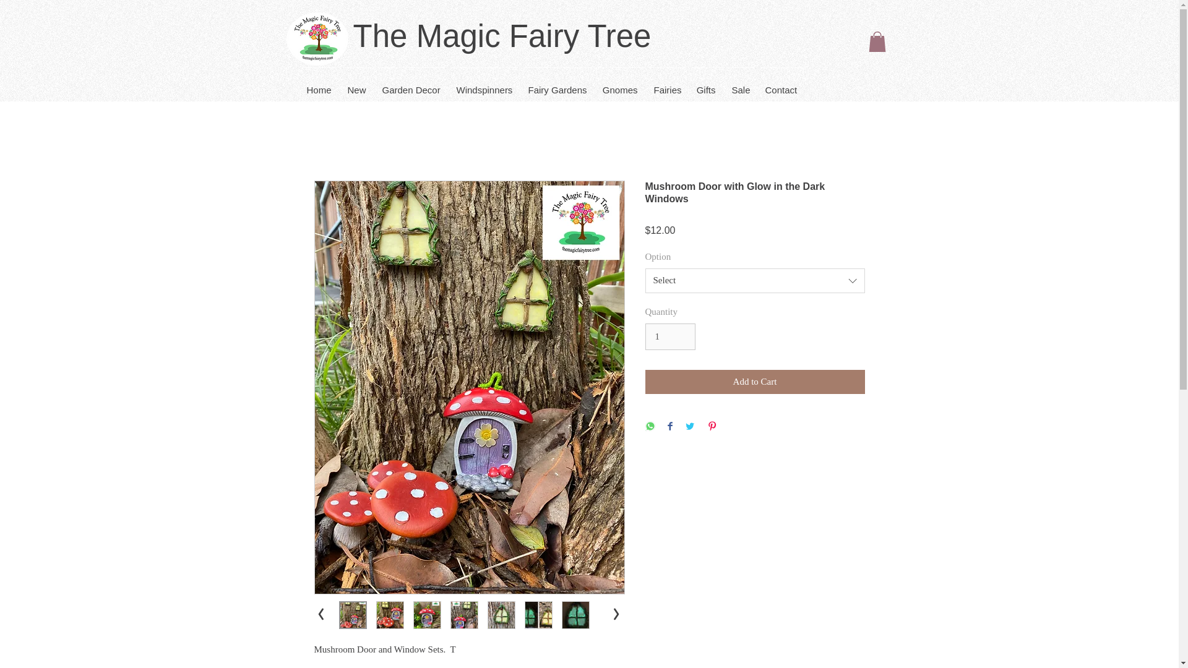 This screenshot has width=1188, height=668. Describe the element at coordinates (557, 84) in the screenshot. I see `Fairy Gardens` at that location.